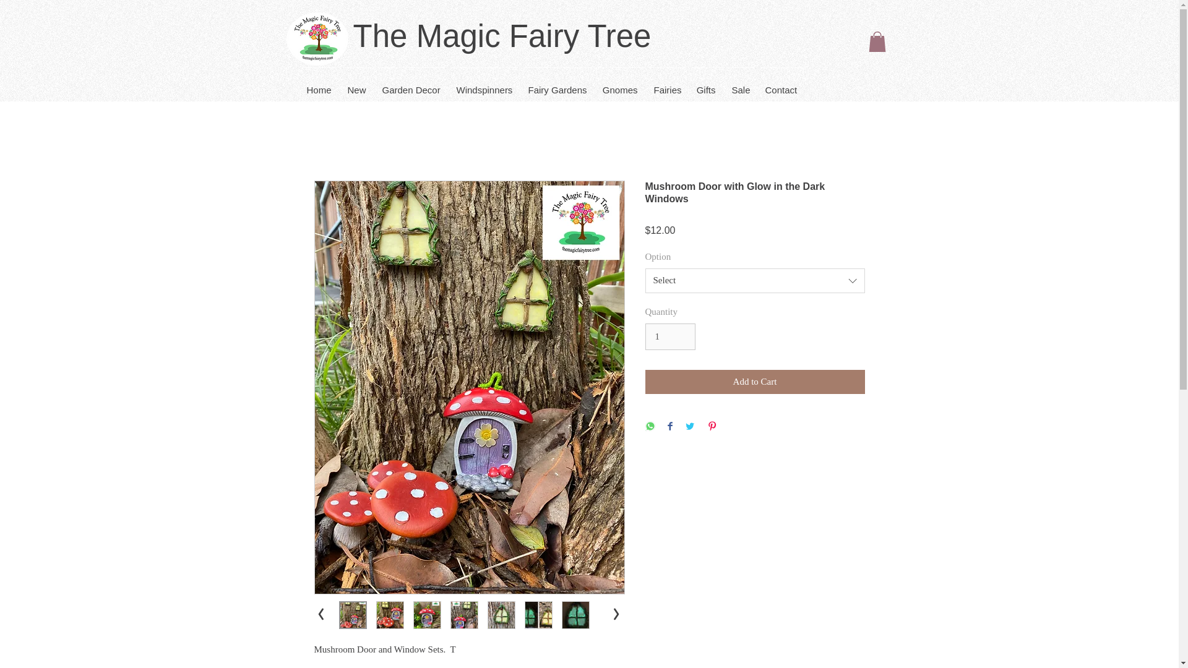 This screenshot has width=1188, height=668. Describe the element at coordinates (557, 84) in the screenshot. I see `Fairy Gardens` at that location.